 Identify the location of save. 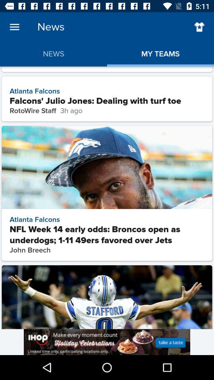
(199, 27).